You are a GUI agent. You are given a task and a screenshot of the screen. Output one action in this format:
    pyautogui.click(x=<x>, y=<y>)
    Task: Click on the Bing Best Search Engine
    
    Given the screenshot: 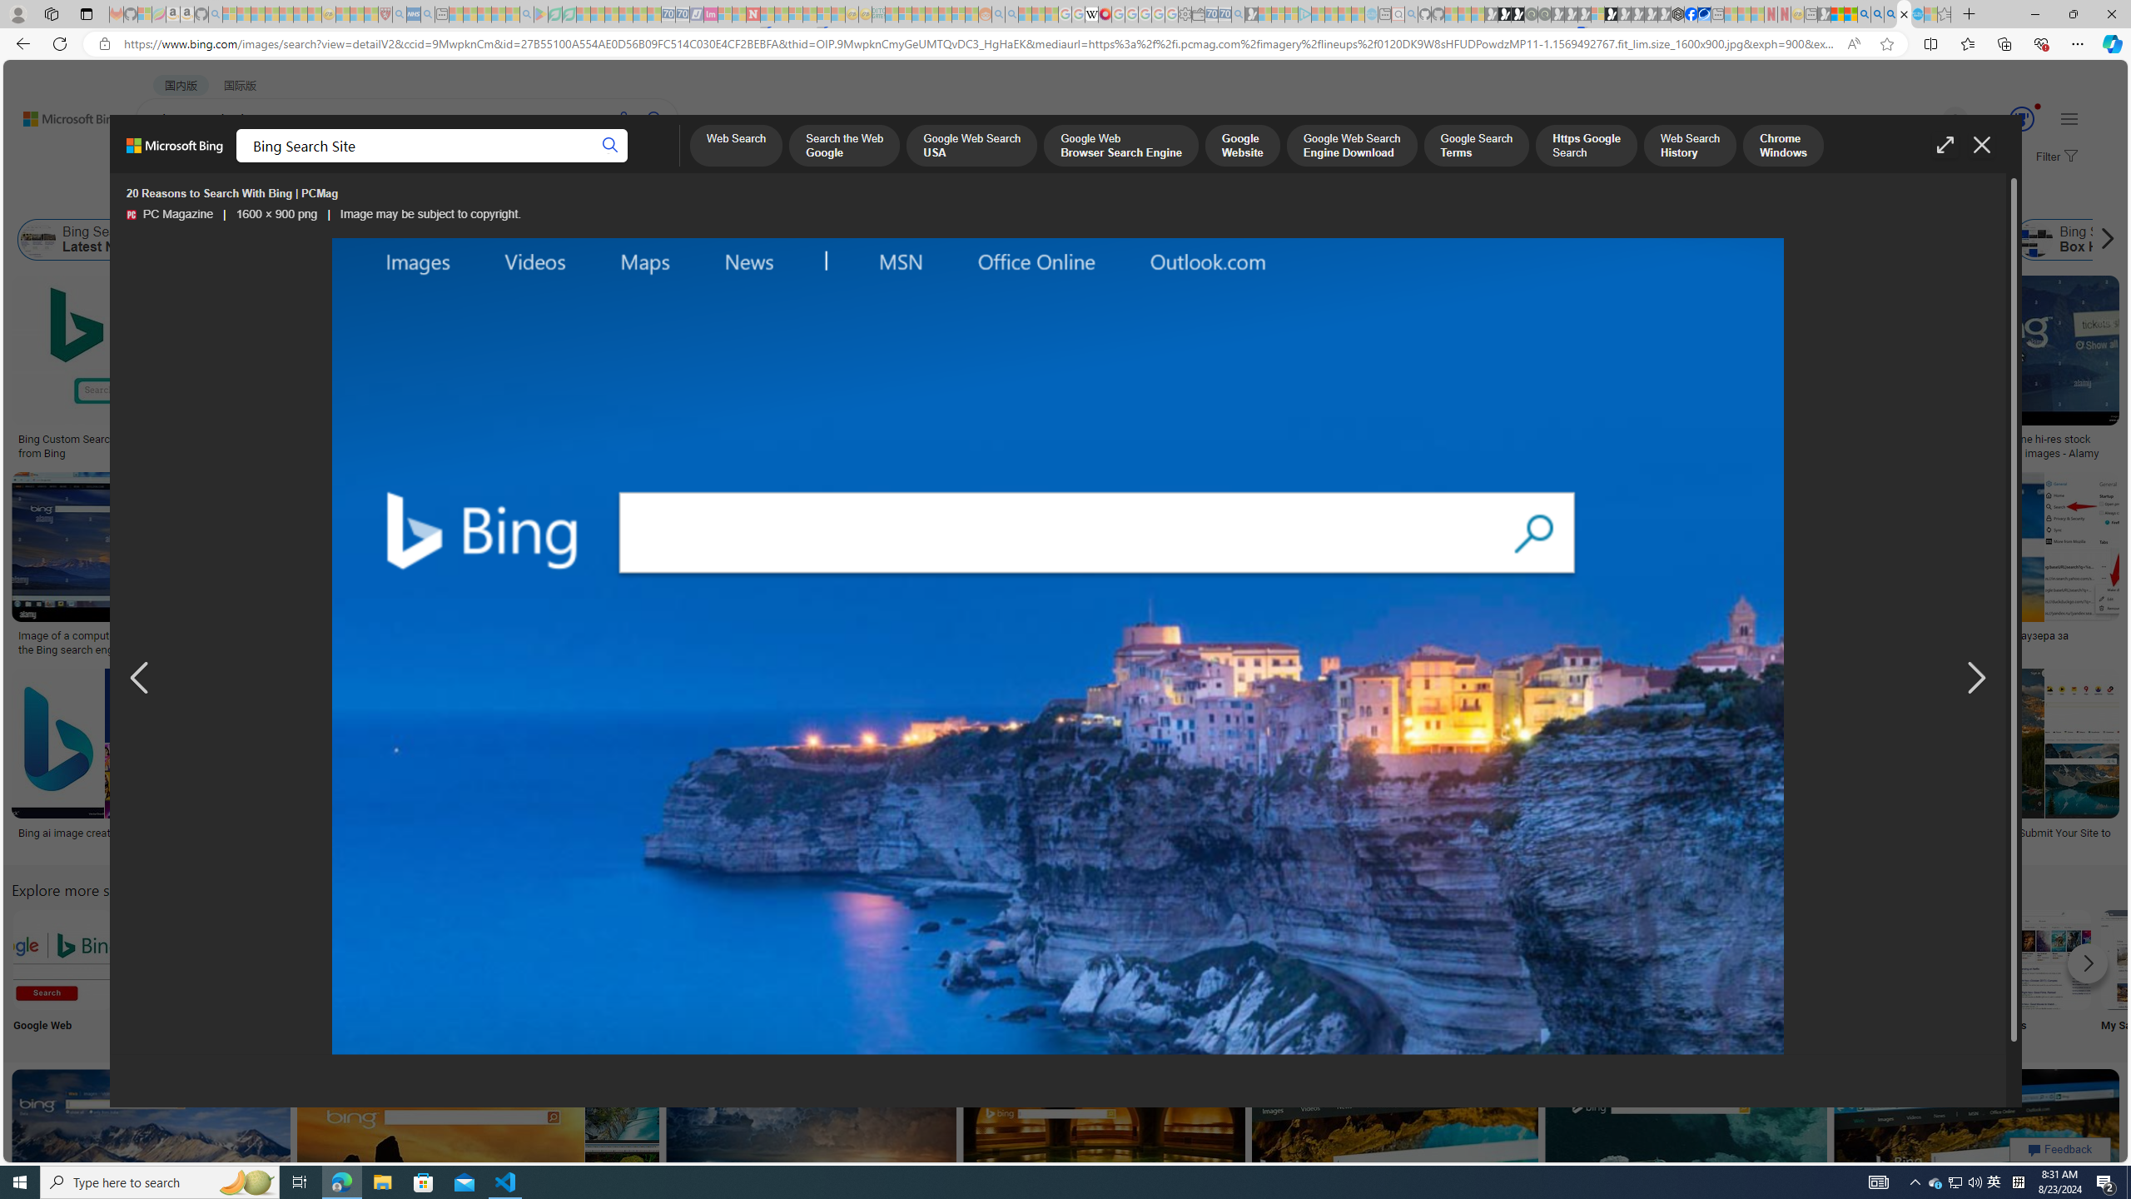 What is the action you would take?
    pyautogui.click(x=1210, y=240)
    